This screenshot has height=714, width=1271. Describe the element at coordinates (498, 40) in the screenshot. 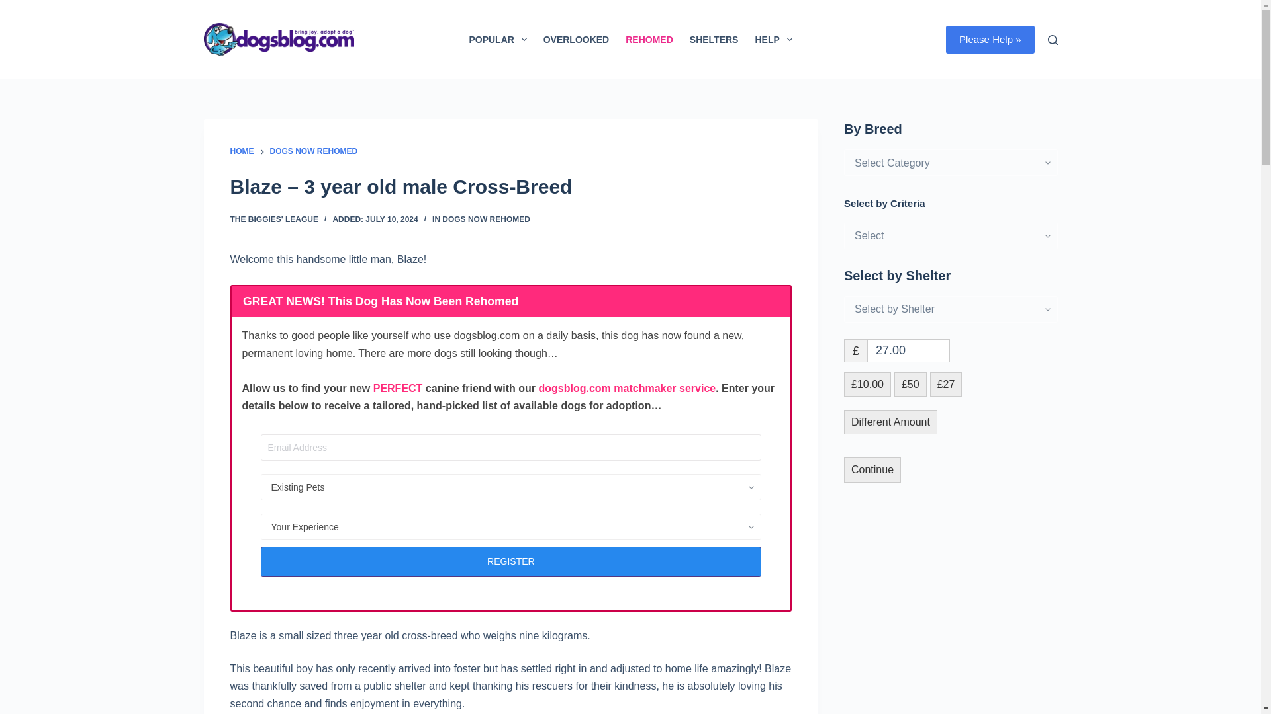

I see `POPULAR` at that location.